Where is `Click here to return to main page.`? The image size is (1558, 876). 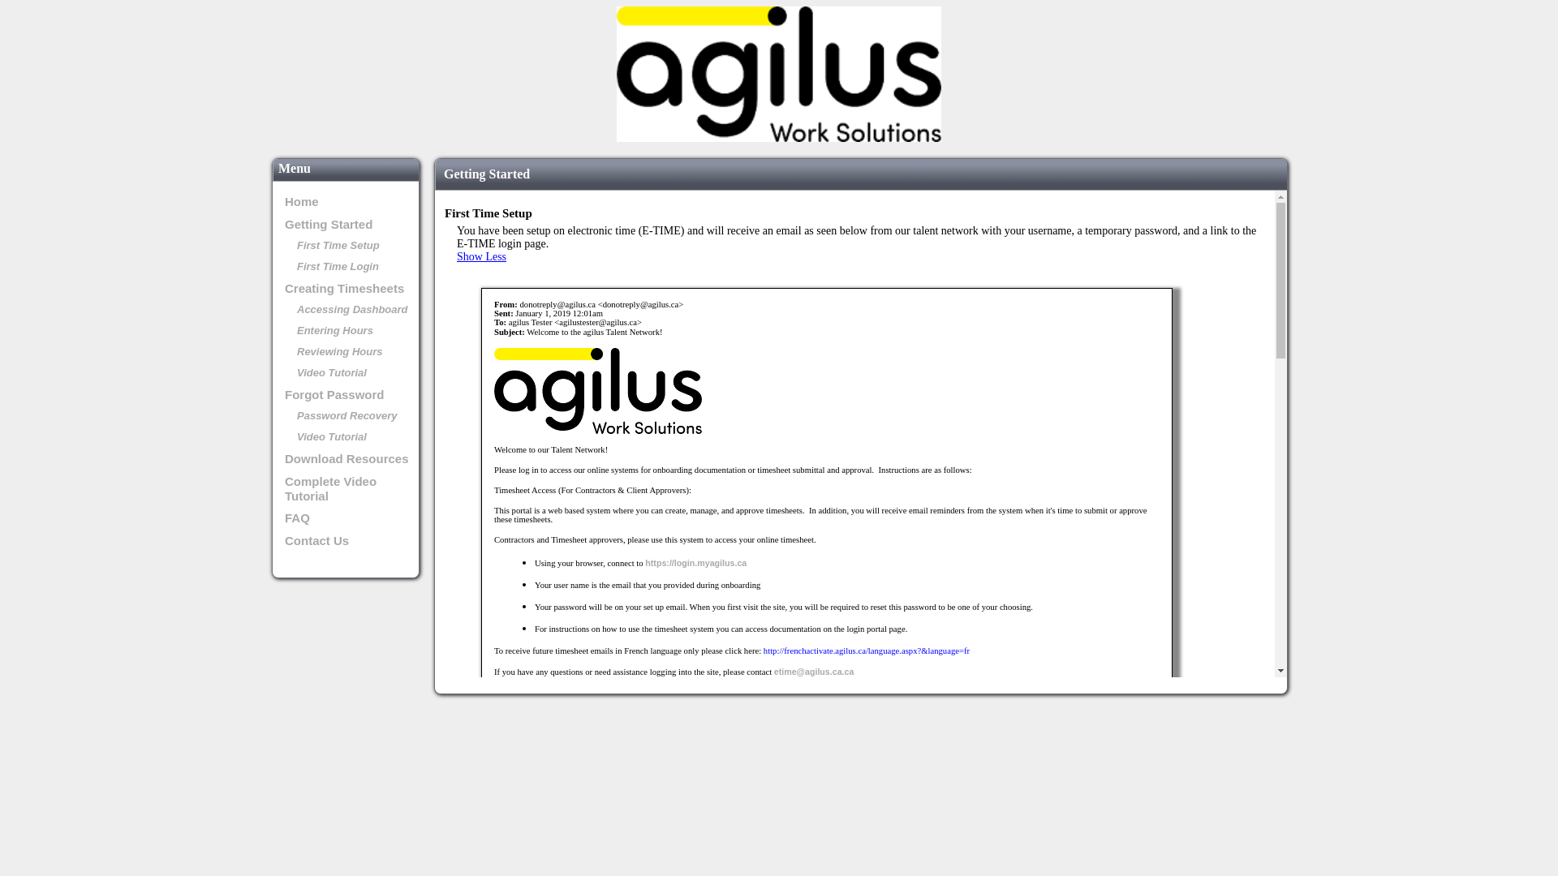 Click here to return to main page. is located at coordinates (779, 138).